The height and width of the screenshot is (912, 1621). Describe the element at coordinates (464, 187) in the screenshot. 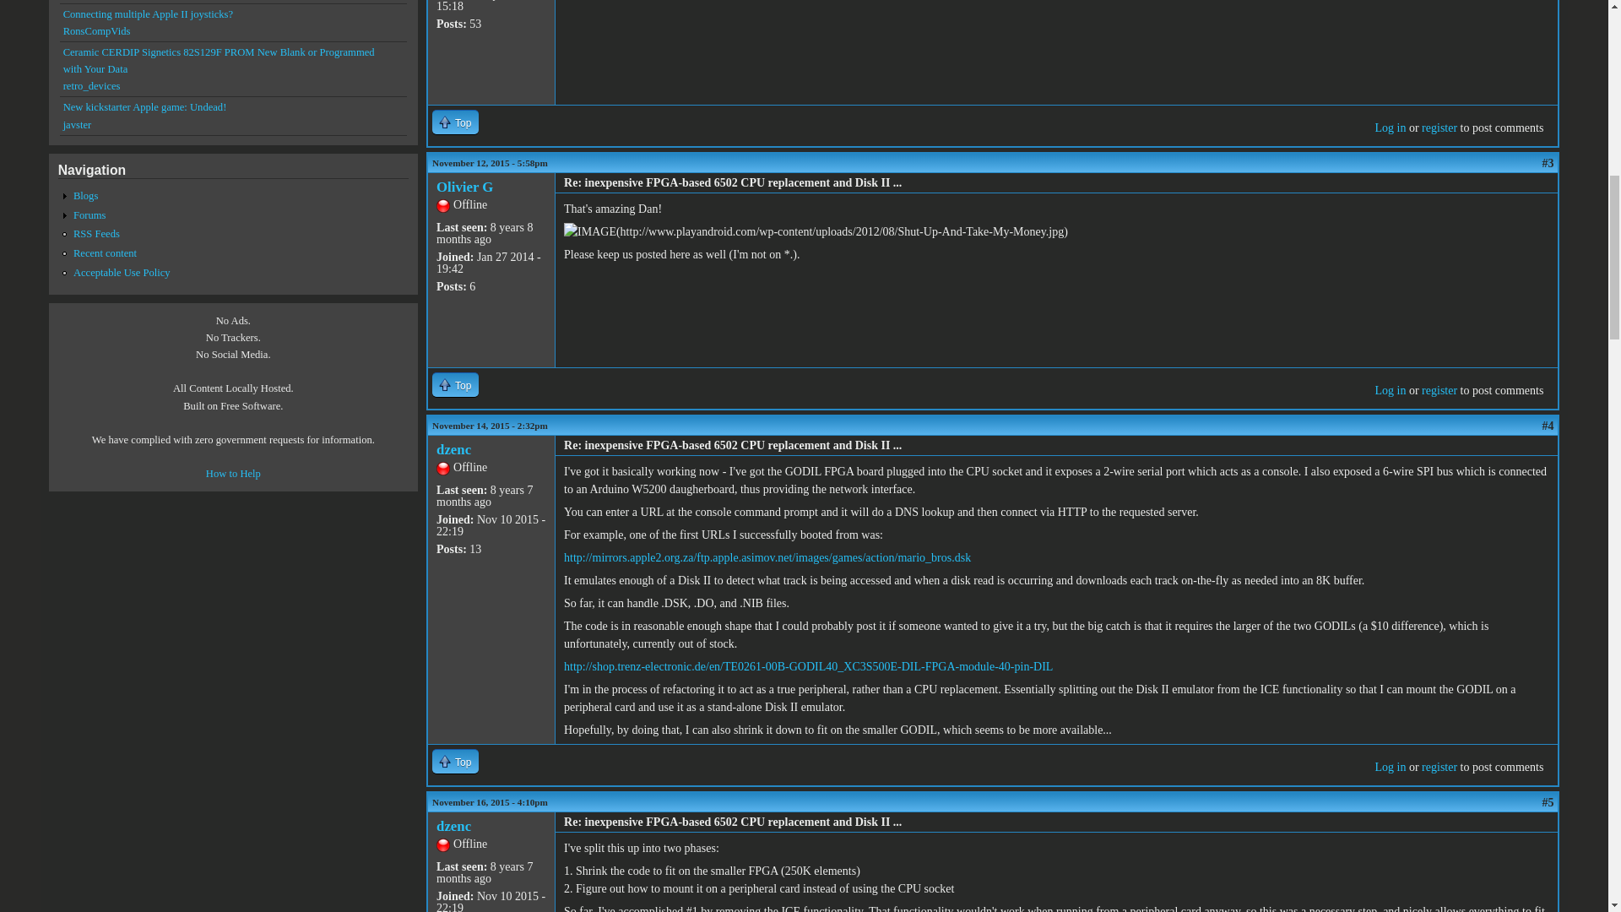

I see `View user profile.` at that location.